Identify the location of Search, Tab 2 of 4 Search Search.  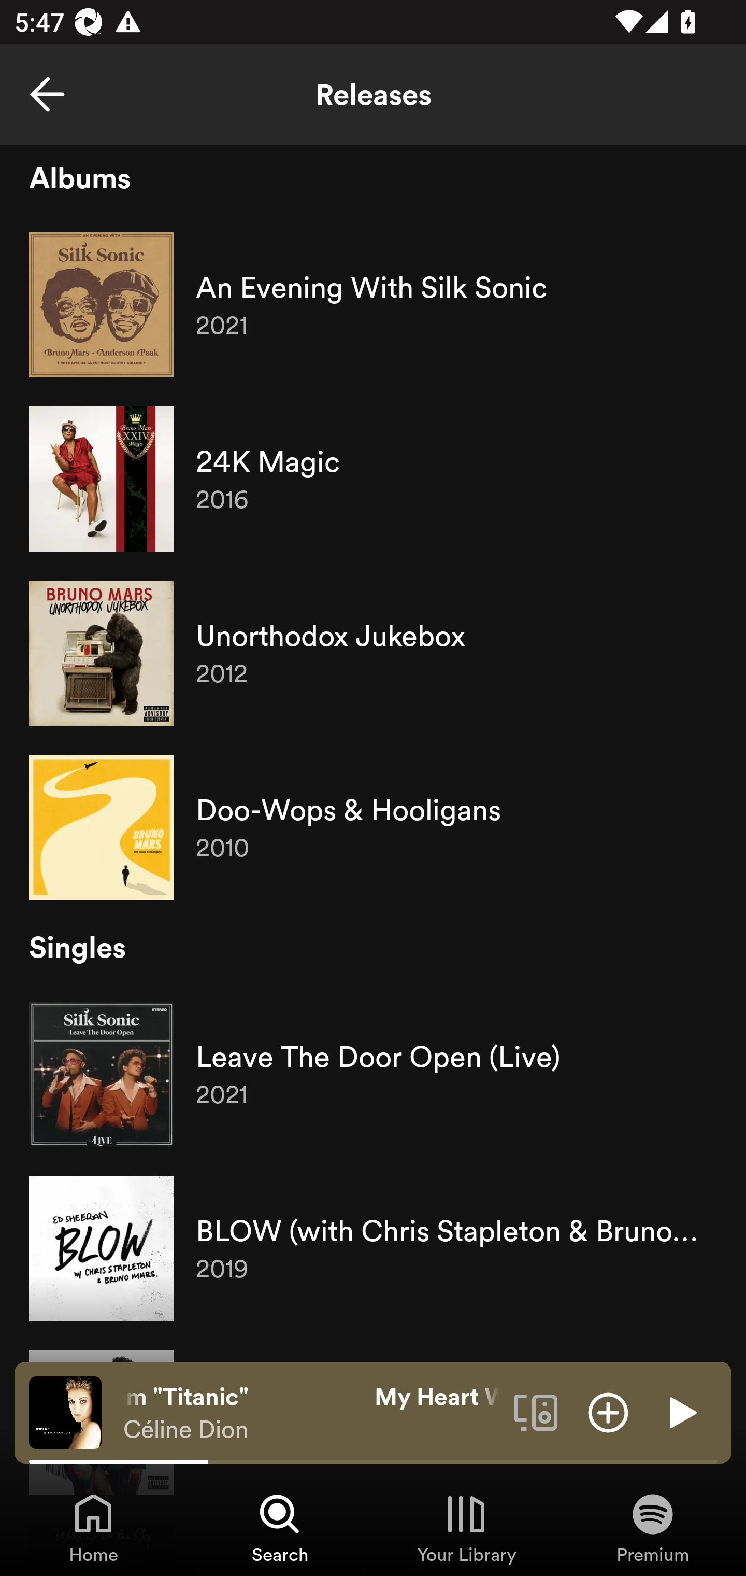
(280, 1527).